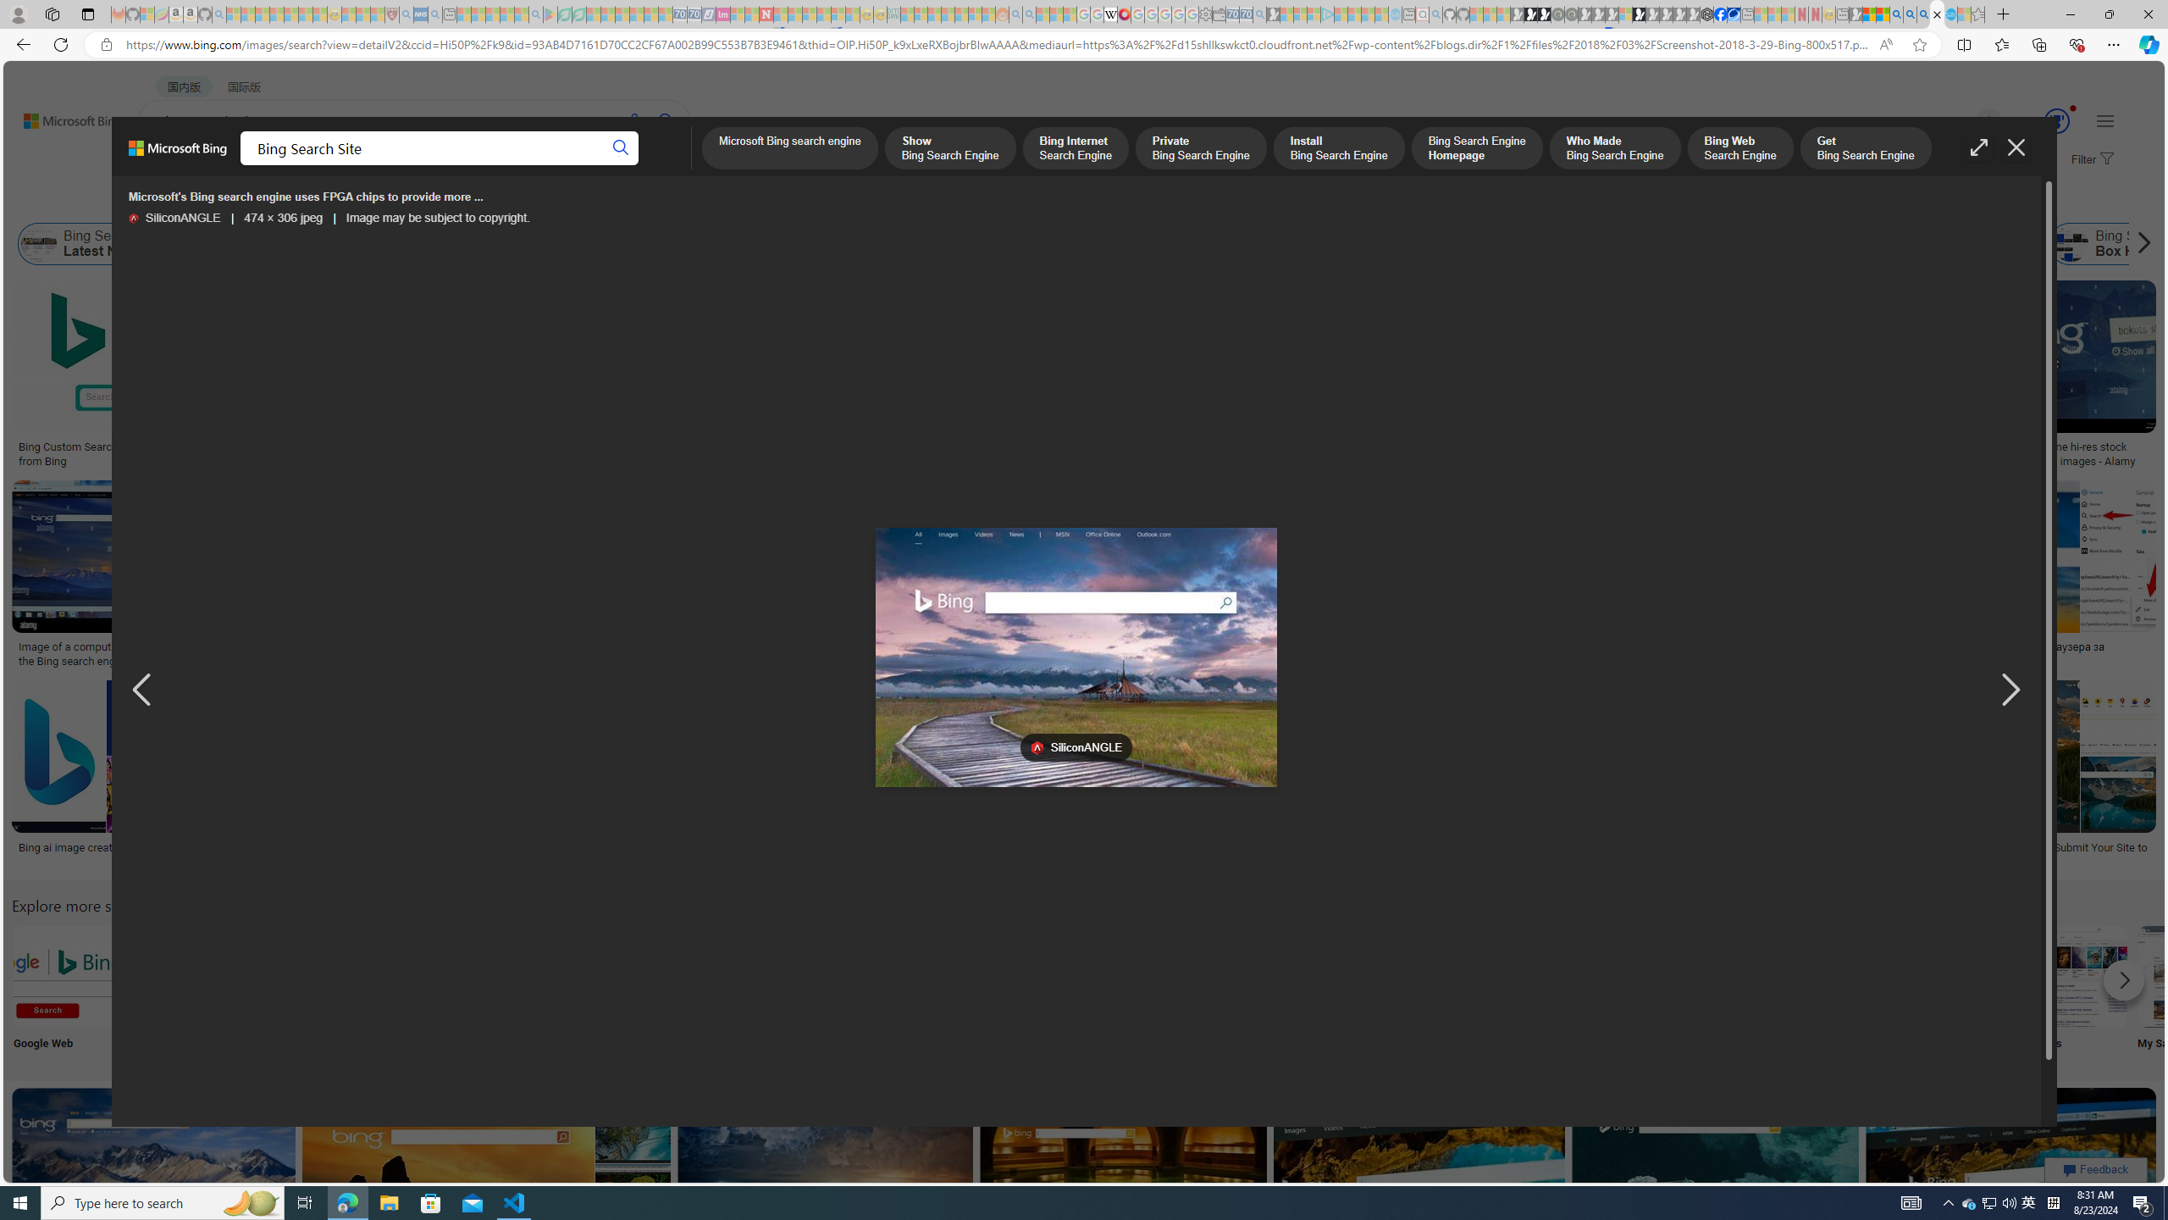 This screenshot has height=1220, width=2168. Describe the element at coordinates (371, 244) in the screenshot. I see `Bing Searches Today` at that location.